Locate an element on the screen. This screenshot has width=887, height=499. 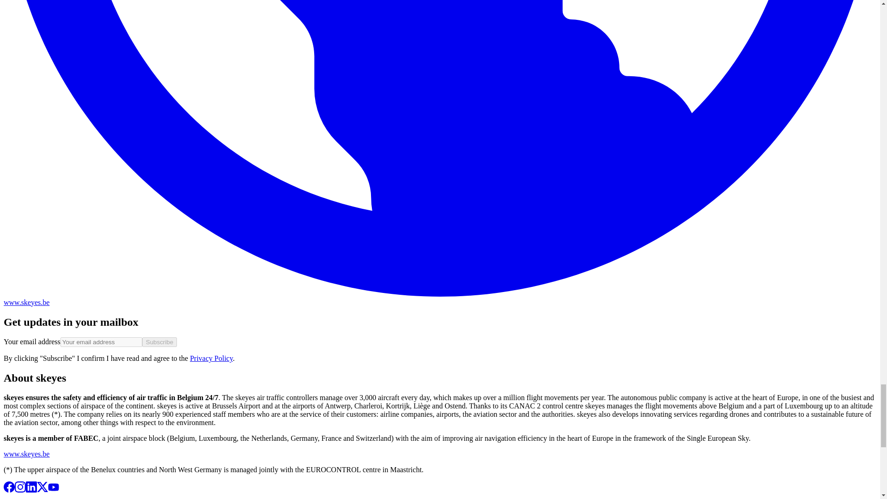
www.skeyes.be is located at coordinates (26, 454).